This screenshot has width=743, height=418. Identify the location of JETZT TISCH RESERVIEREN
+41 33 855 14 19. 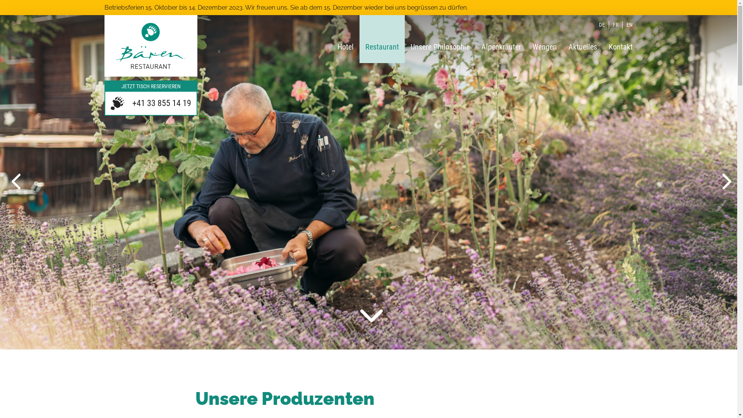
(151, 98).